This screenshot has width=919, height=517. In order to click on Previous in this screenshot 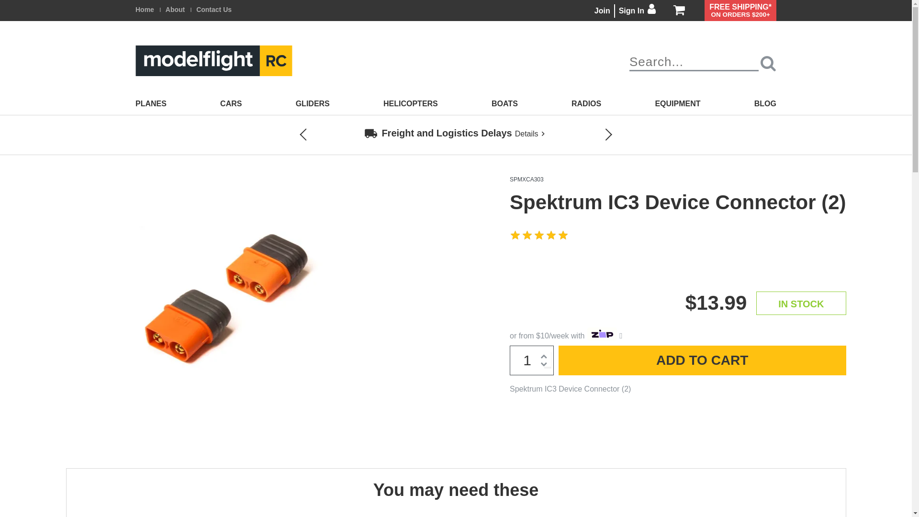, I will do `click(313, 135)`.